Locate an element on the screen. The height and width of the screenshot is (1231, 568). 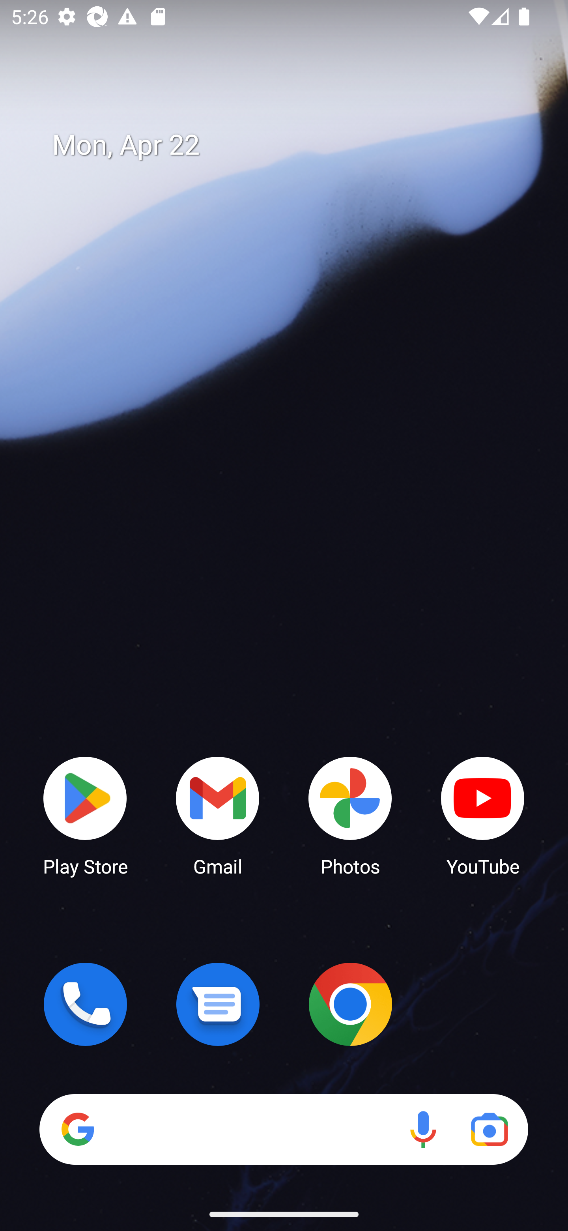
Gmail is located at coordinates (218, 815).